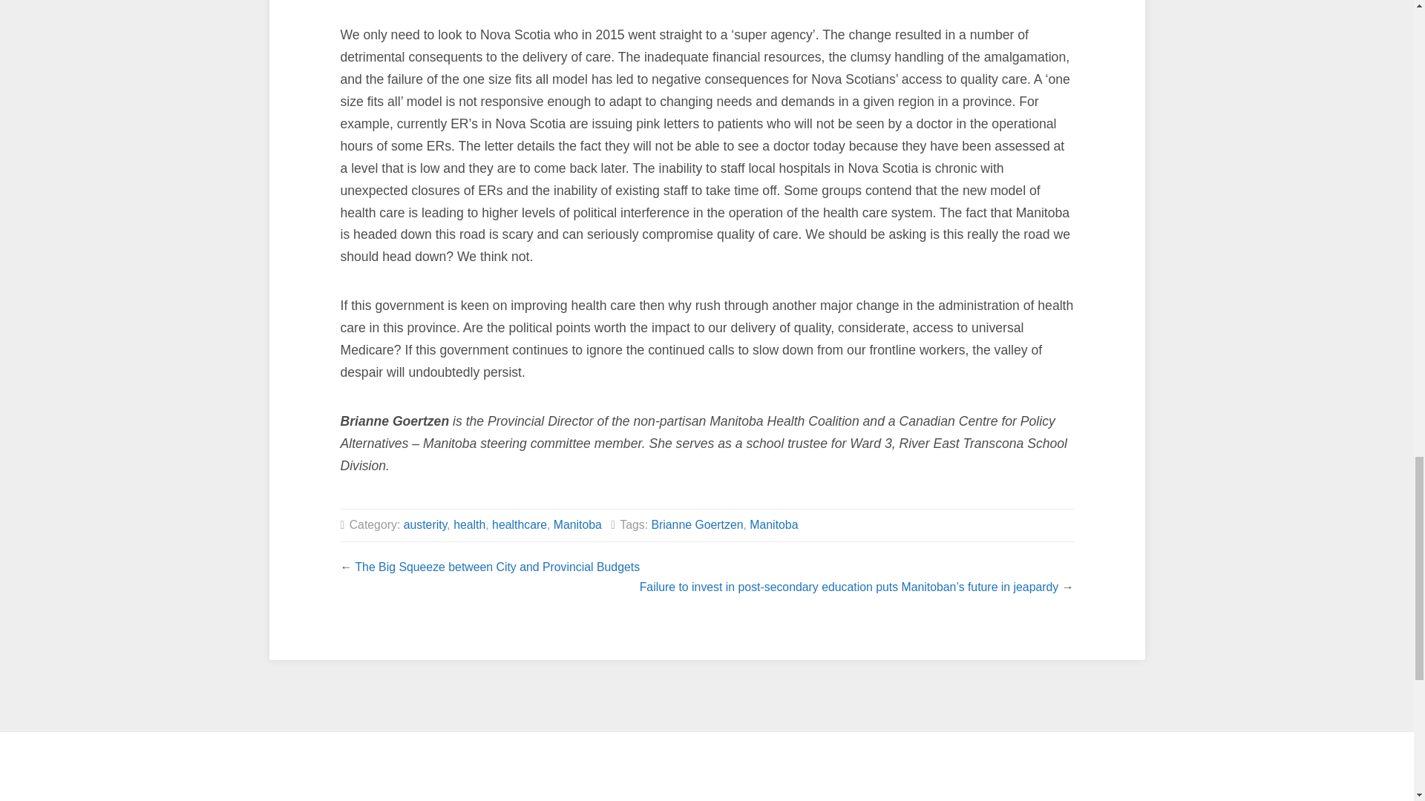 The width and height of the screenshot is (1425, 801). I want to click on austerity, so click(425, 524).